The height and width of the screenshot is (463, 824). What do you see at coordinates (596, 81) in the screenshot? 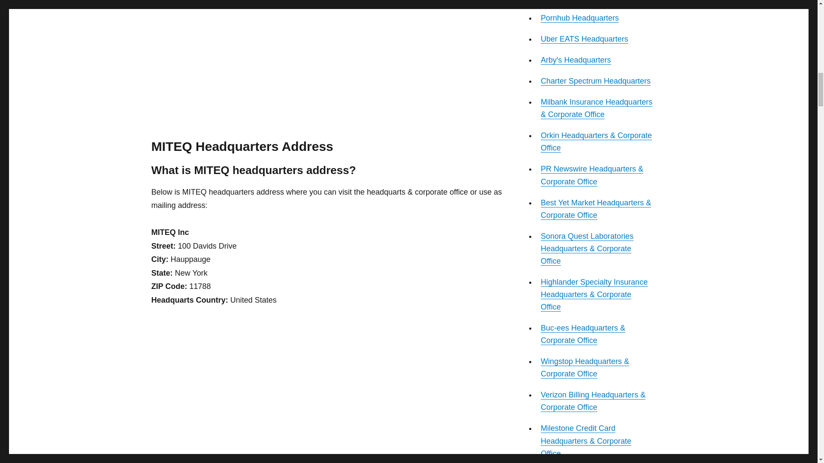
I see `Charter Spectrum Headquarters` at bounding box center [596, 81].